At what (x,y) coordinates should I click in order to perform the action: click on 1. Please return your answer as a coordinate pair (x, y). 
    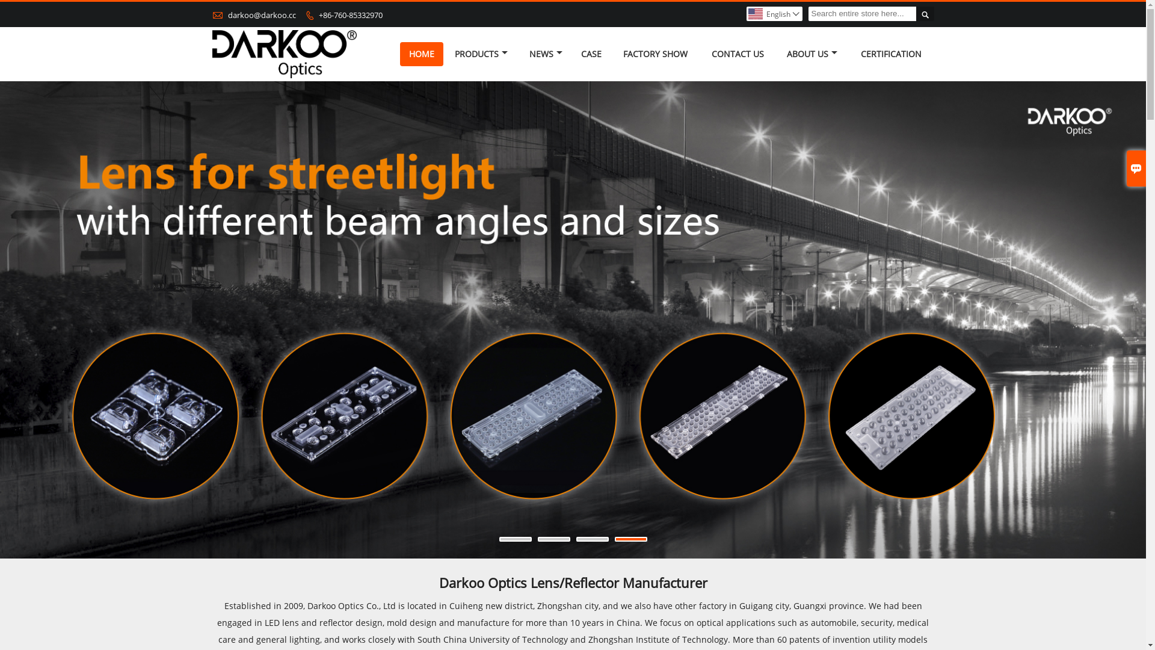
    Looking at the image, I should click on (516, 539).